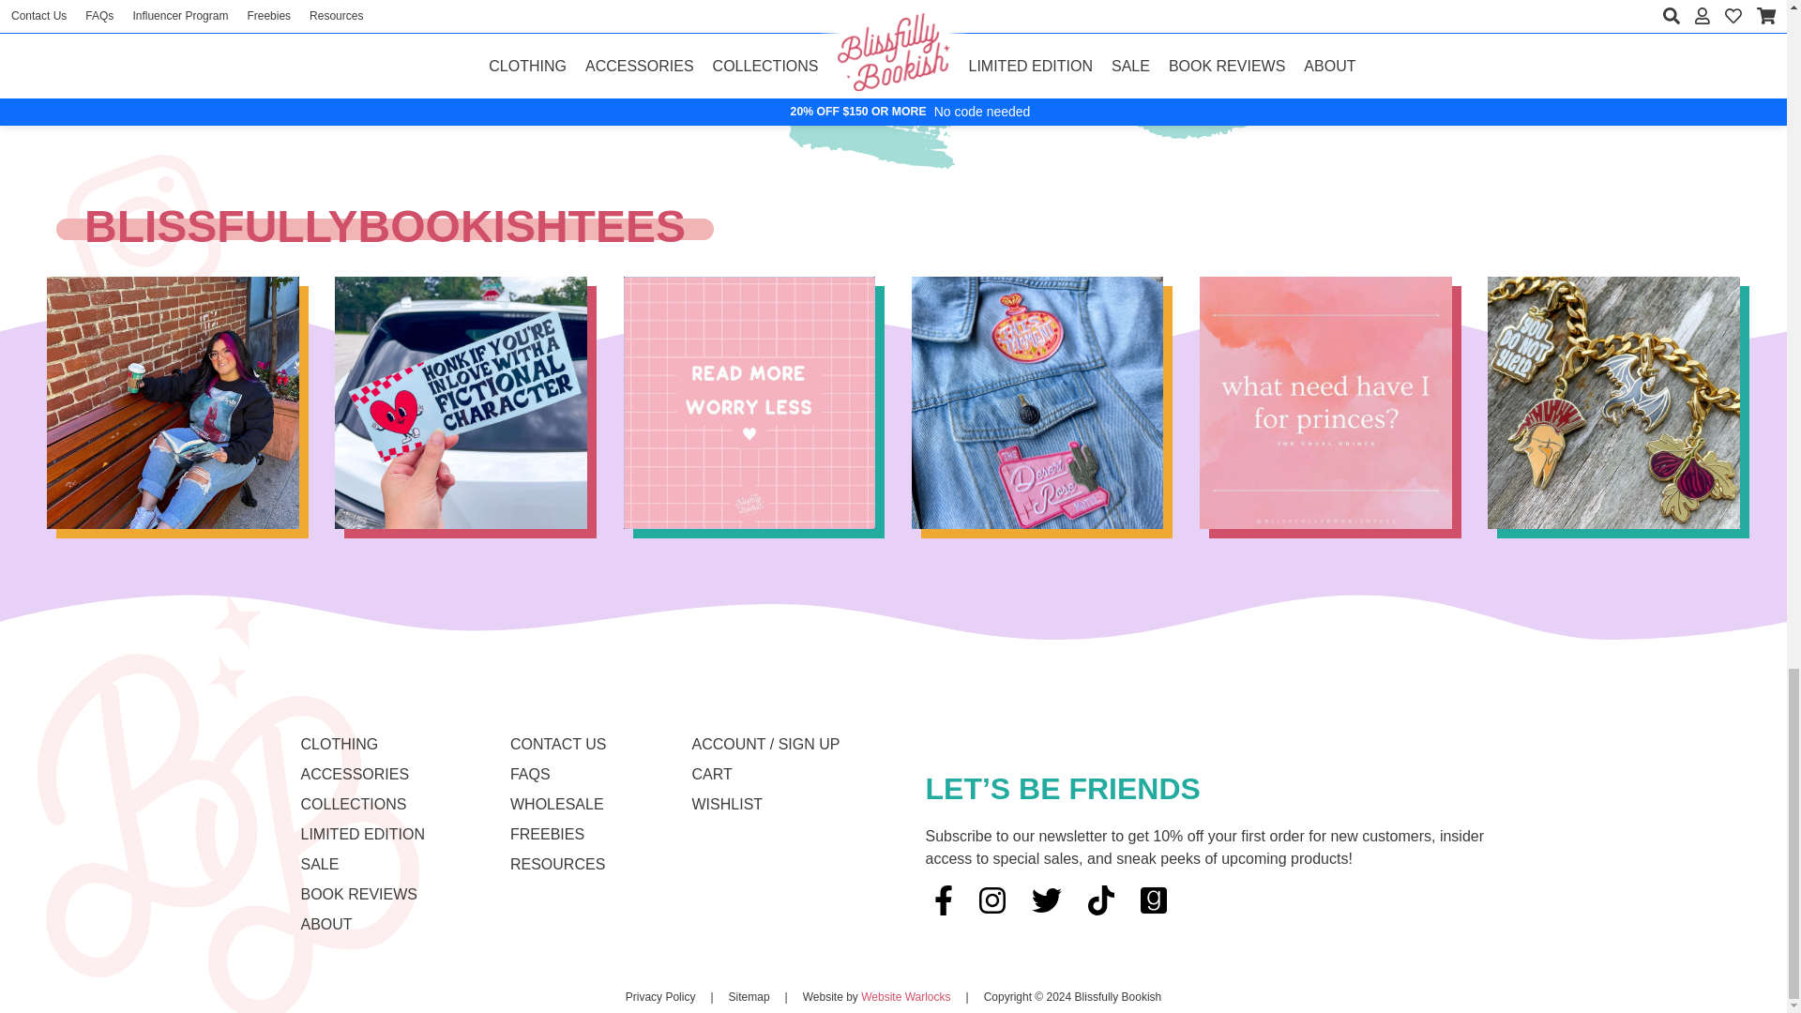  What do you see at coordinates (1101, 900) in the screenshot?
I see `TikTok` at bounding box center [1101, 900].